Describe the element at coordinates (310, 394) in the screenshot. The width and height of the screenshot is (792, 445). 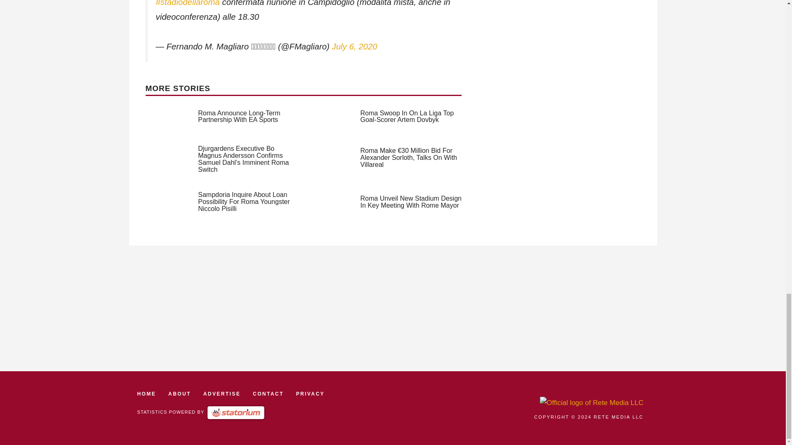
I see `PRIVACY` at that location.